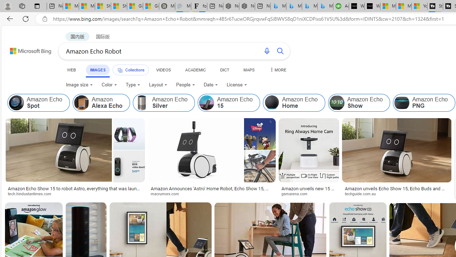 The width and height of the screenshot is (456, 257). What do you see at coordinates (98, 70) in the screenshot?
I see `IMAGES` at bounding box center [98, 70].